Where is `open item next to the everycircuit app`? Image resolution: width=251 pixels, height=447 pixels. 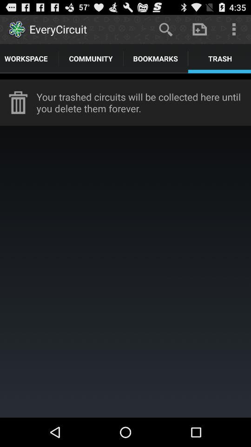 open item next to the everycircuit app is located at coordinates (165, 29).